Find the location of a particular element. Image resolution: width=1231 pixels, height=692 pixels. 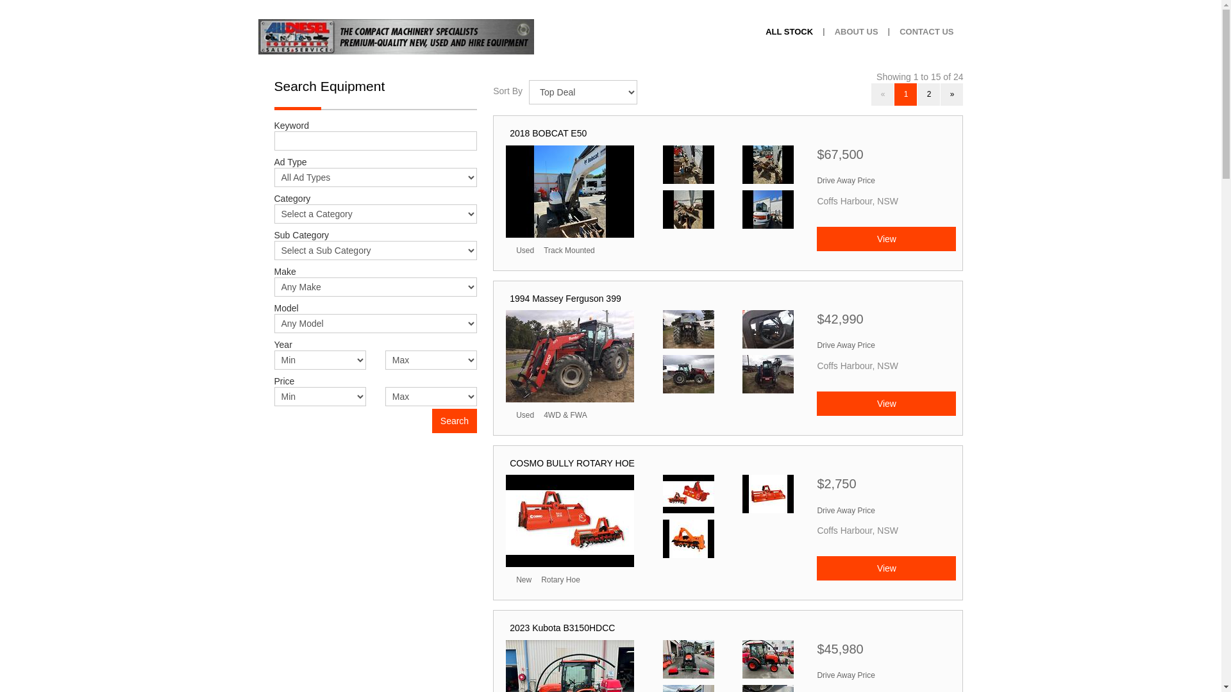

Drive Away Price is located at coordinates (846, 511).